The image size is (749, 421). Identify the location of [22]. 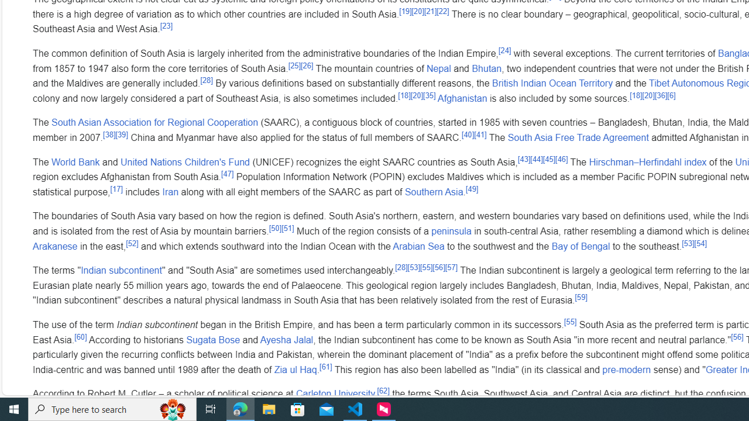
(443, 11).